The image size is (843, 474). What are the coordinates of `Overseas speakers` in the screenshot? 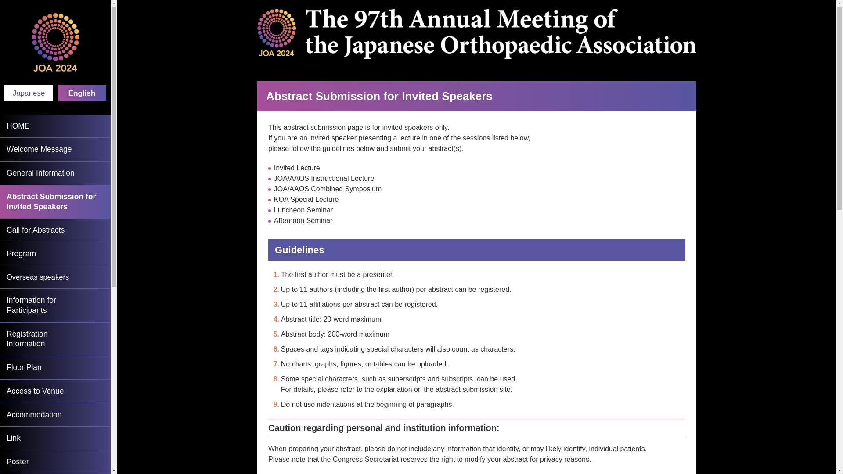 It's located at (55, 415).